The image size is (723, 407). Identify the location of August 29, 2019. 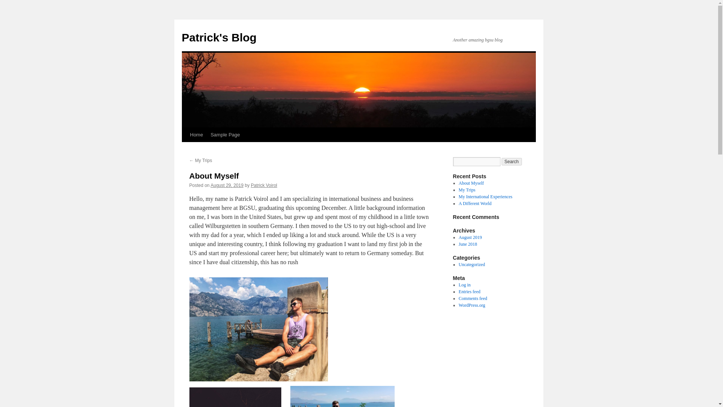
(227, 185).